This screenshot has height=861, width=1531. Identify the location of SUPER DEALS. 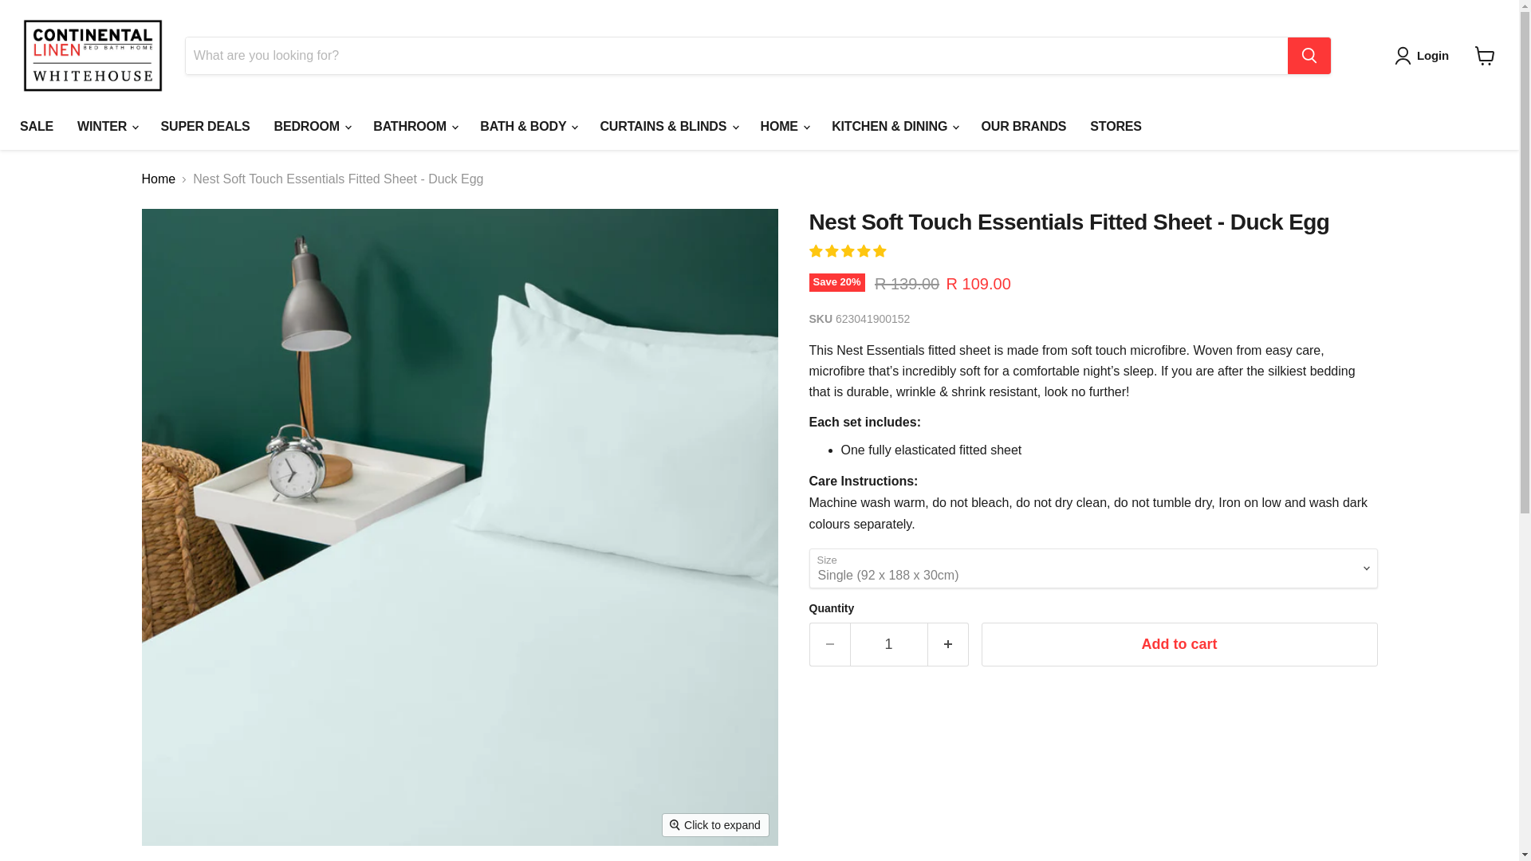
(205, 127).